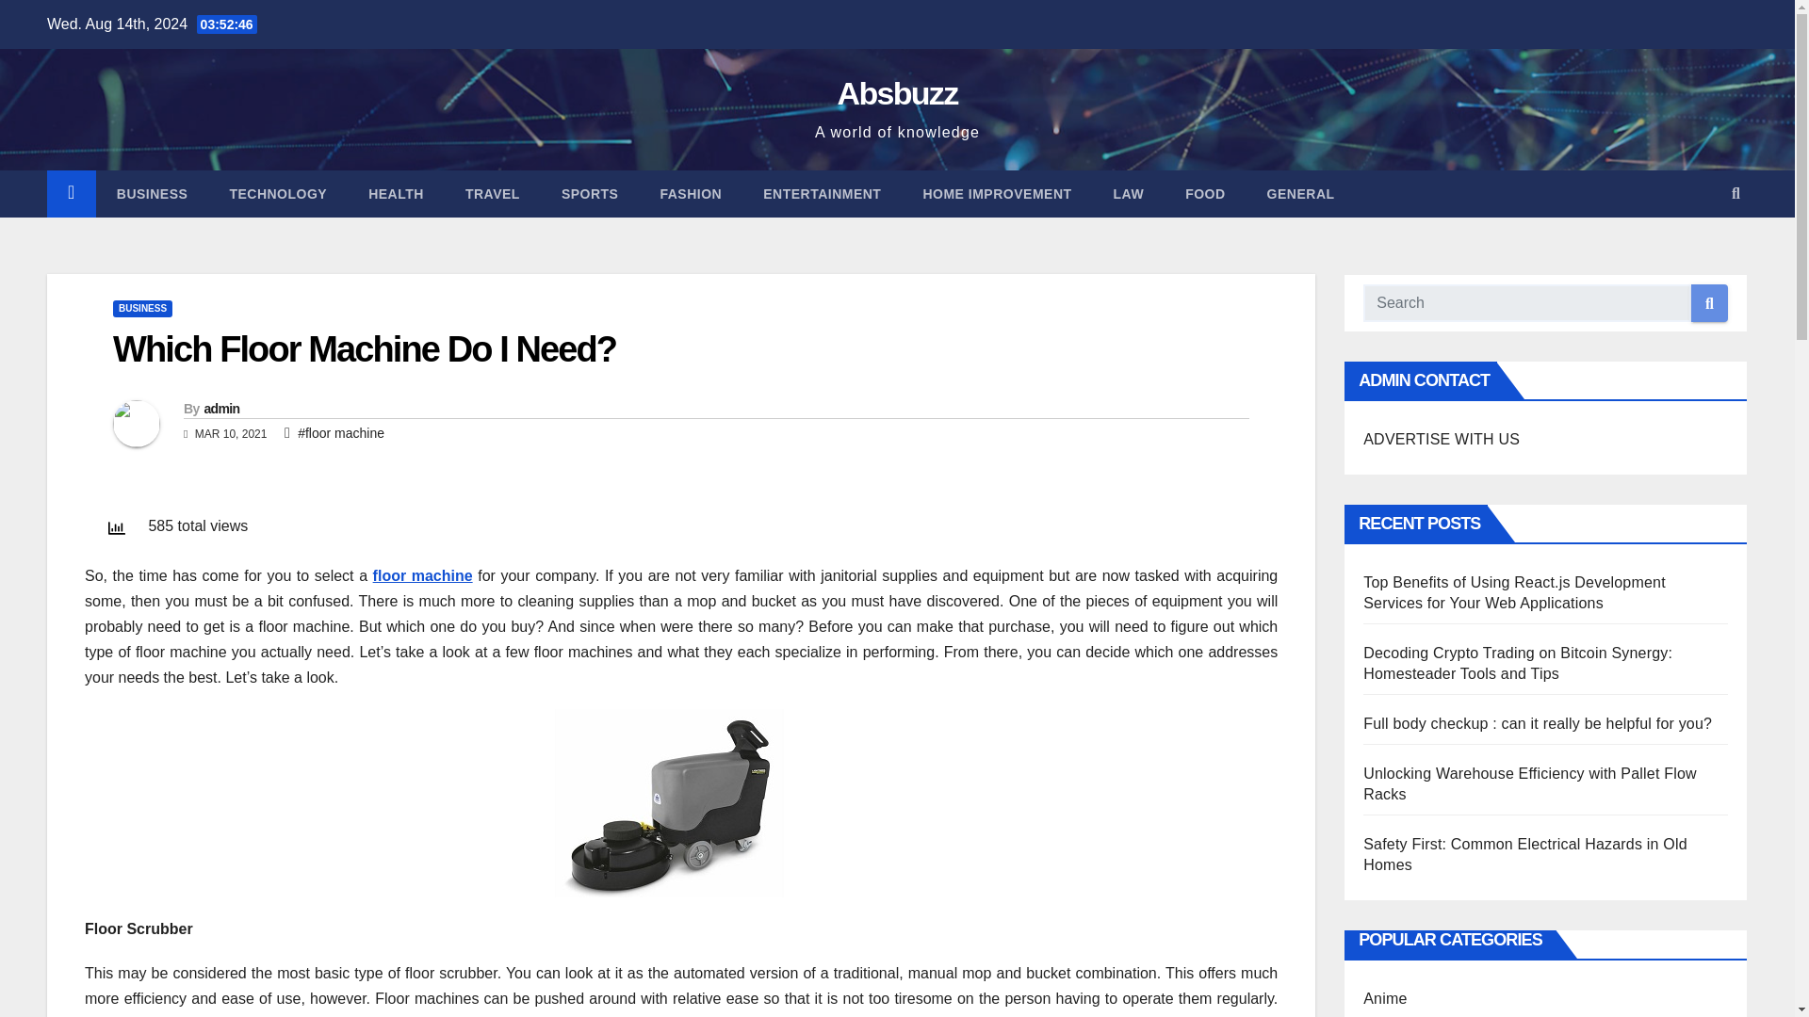  What do you see at coordinates (1129, 194) in the screenshot?
I see `Law` at bounding box center [1129, 194].